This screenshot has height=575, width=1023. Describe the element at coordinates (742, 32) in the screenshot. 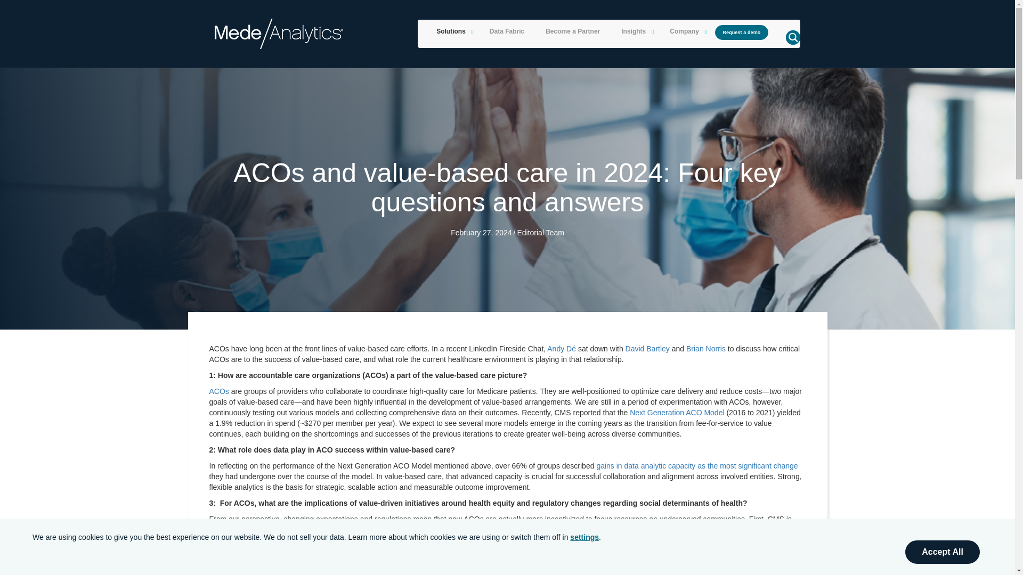

I see `Click Here` at that location.